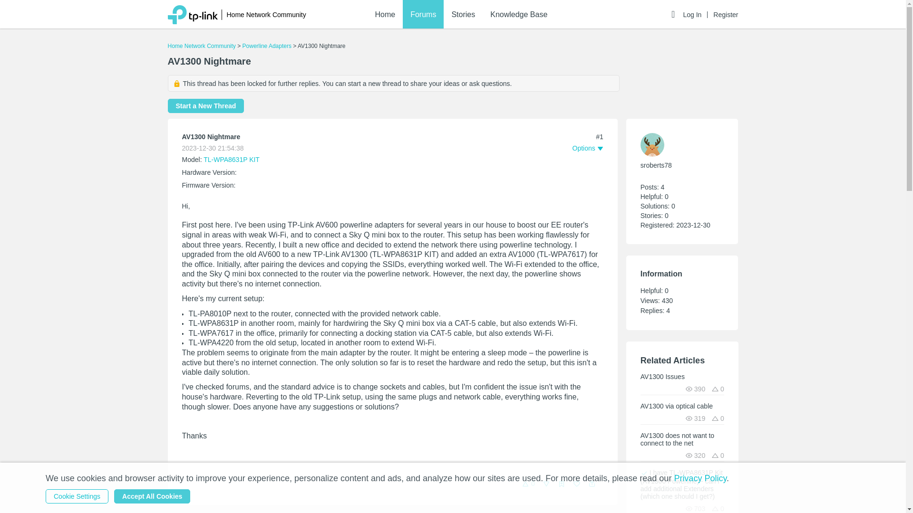 The height and width of the screenshot is (513, 913). I want to click on TL-WPA8631P KIT, so click(231, 160).